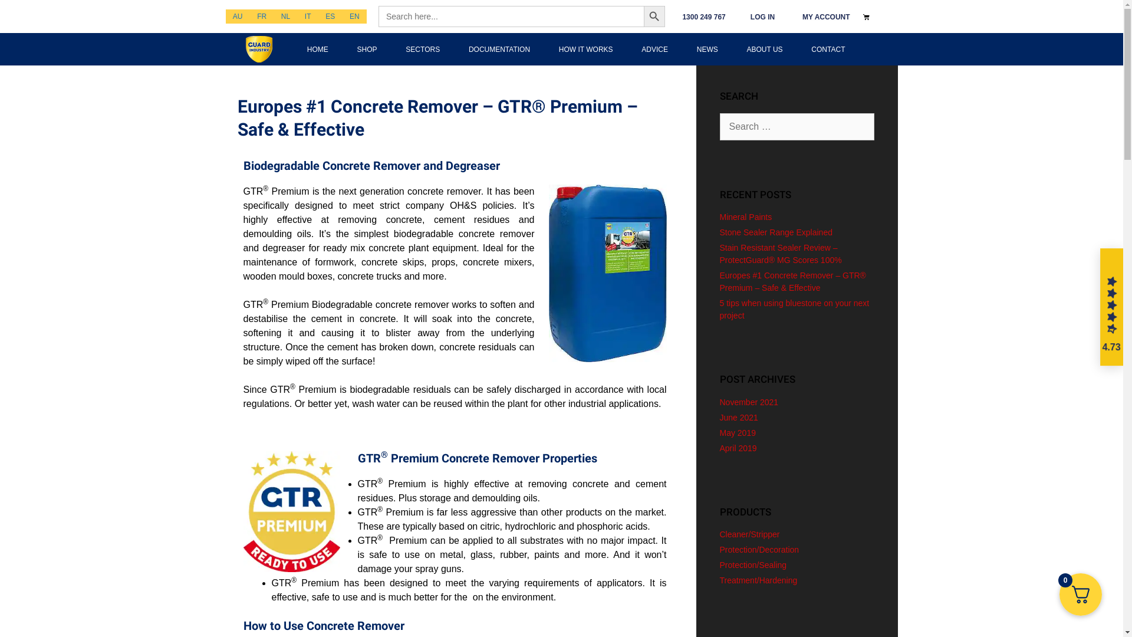 Image resolution: width=1132 pixels, height=637 pixels. Describe the element at coordinates (262, 17) in the screenshot. I see `FR` at that location.